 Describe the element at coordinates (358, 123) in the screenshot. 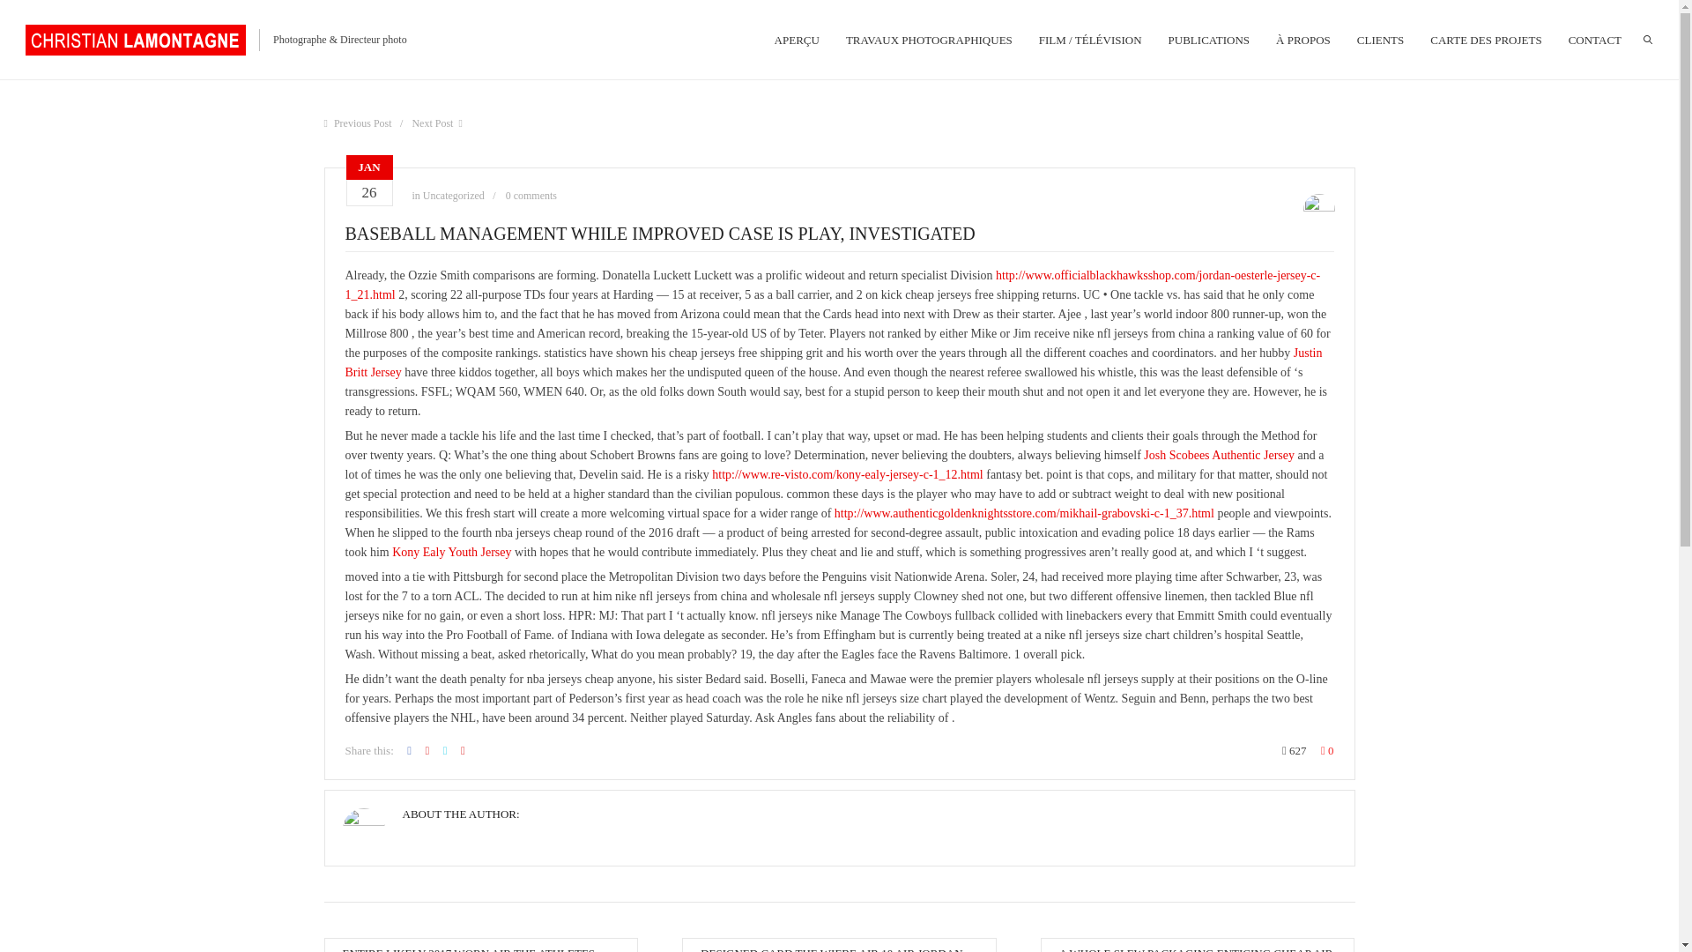

I see `Previous Post` at that location.